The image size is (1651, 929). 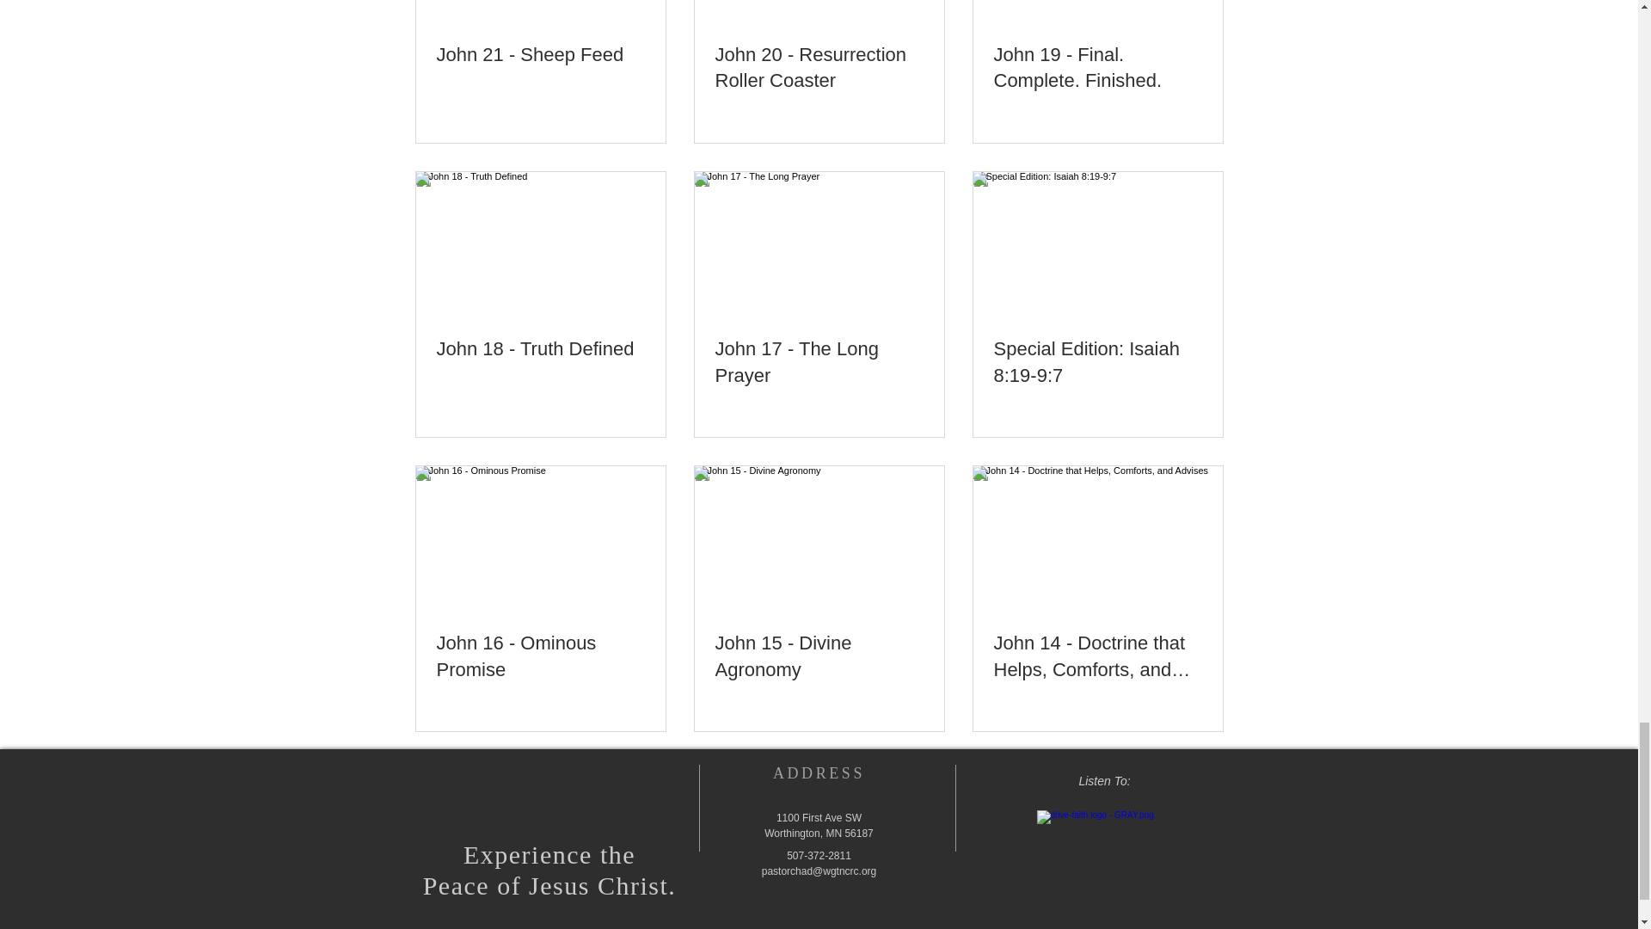 What do you see at coordinates (541, 55) in the screenshot?
I see `John 21 - Sheep Feed` at bounding box center [541, 55].